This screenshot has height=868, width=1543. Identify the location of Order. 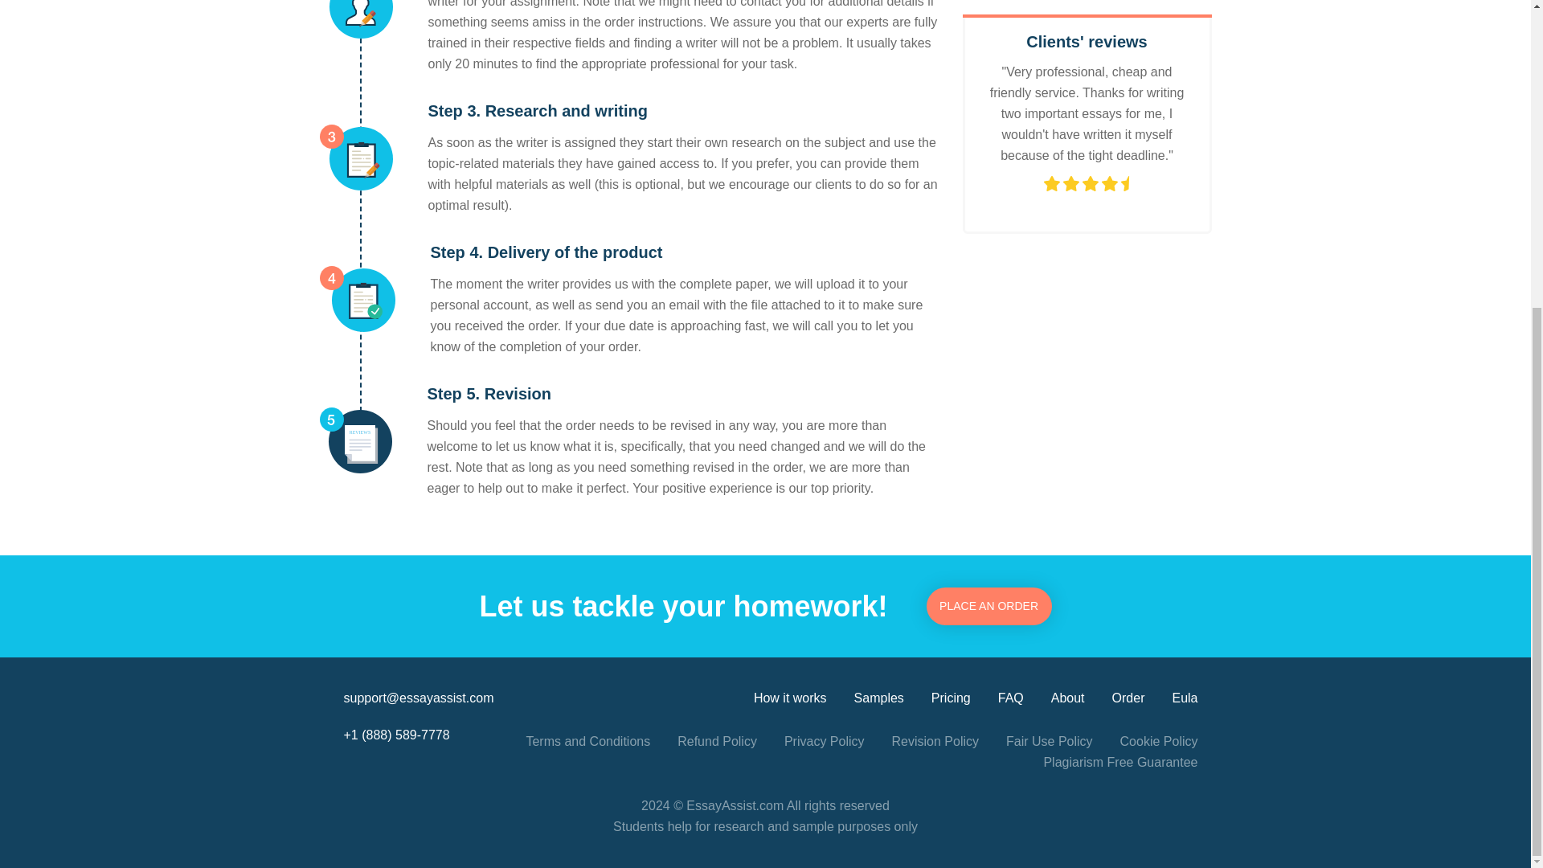
(1128, 698).